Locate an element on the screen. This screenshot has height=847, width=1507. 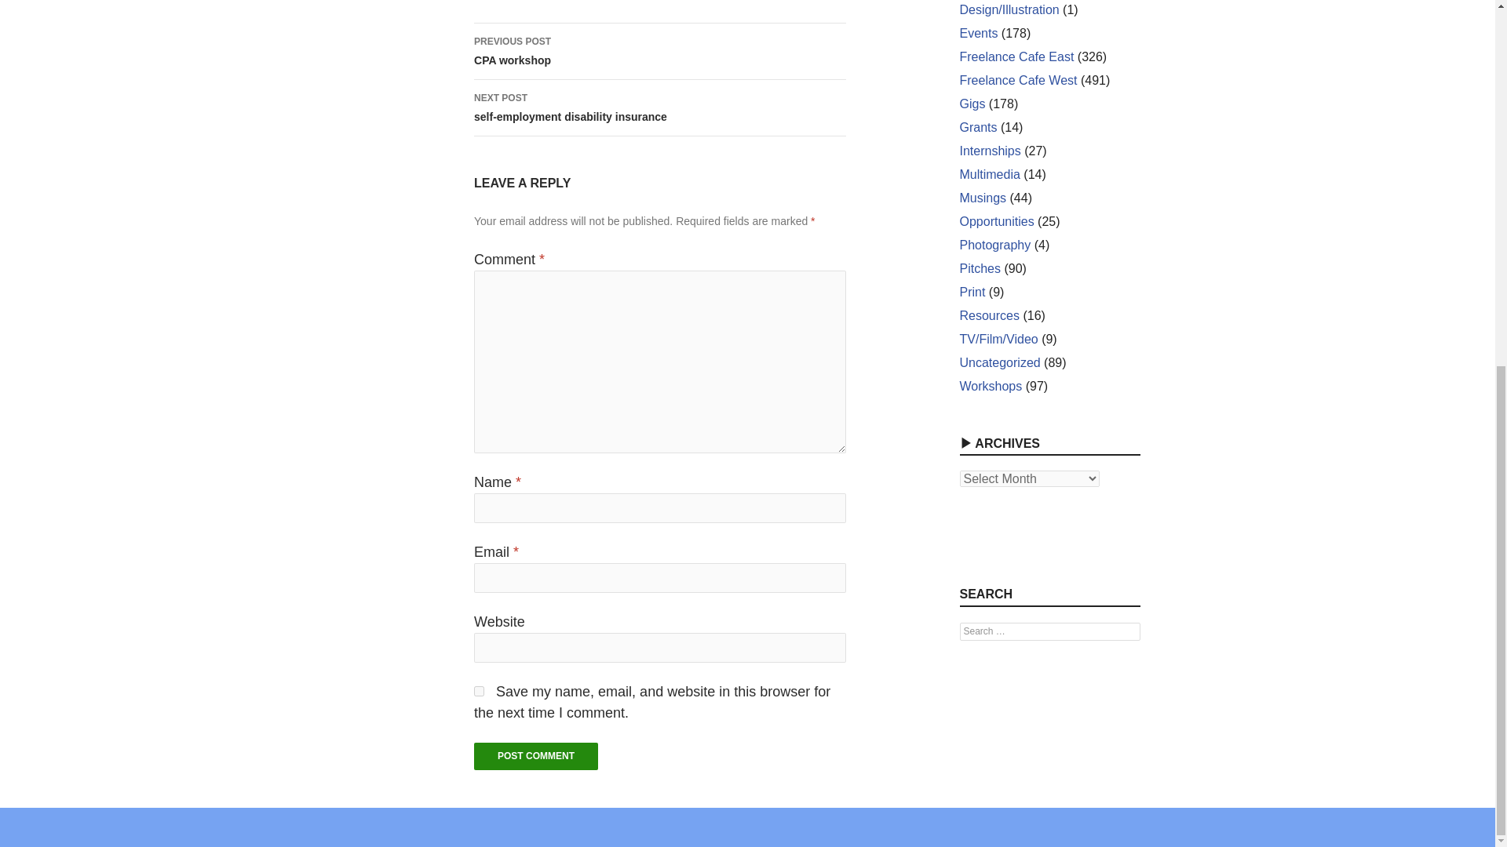
yes is located at coordinates (972, 104).